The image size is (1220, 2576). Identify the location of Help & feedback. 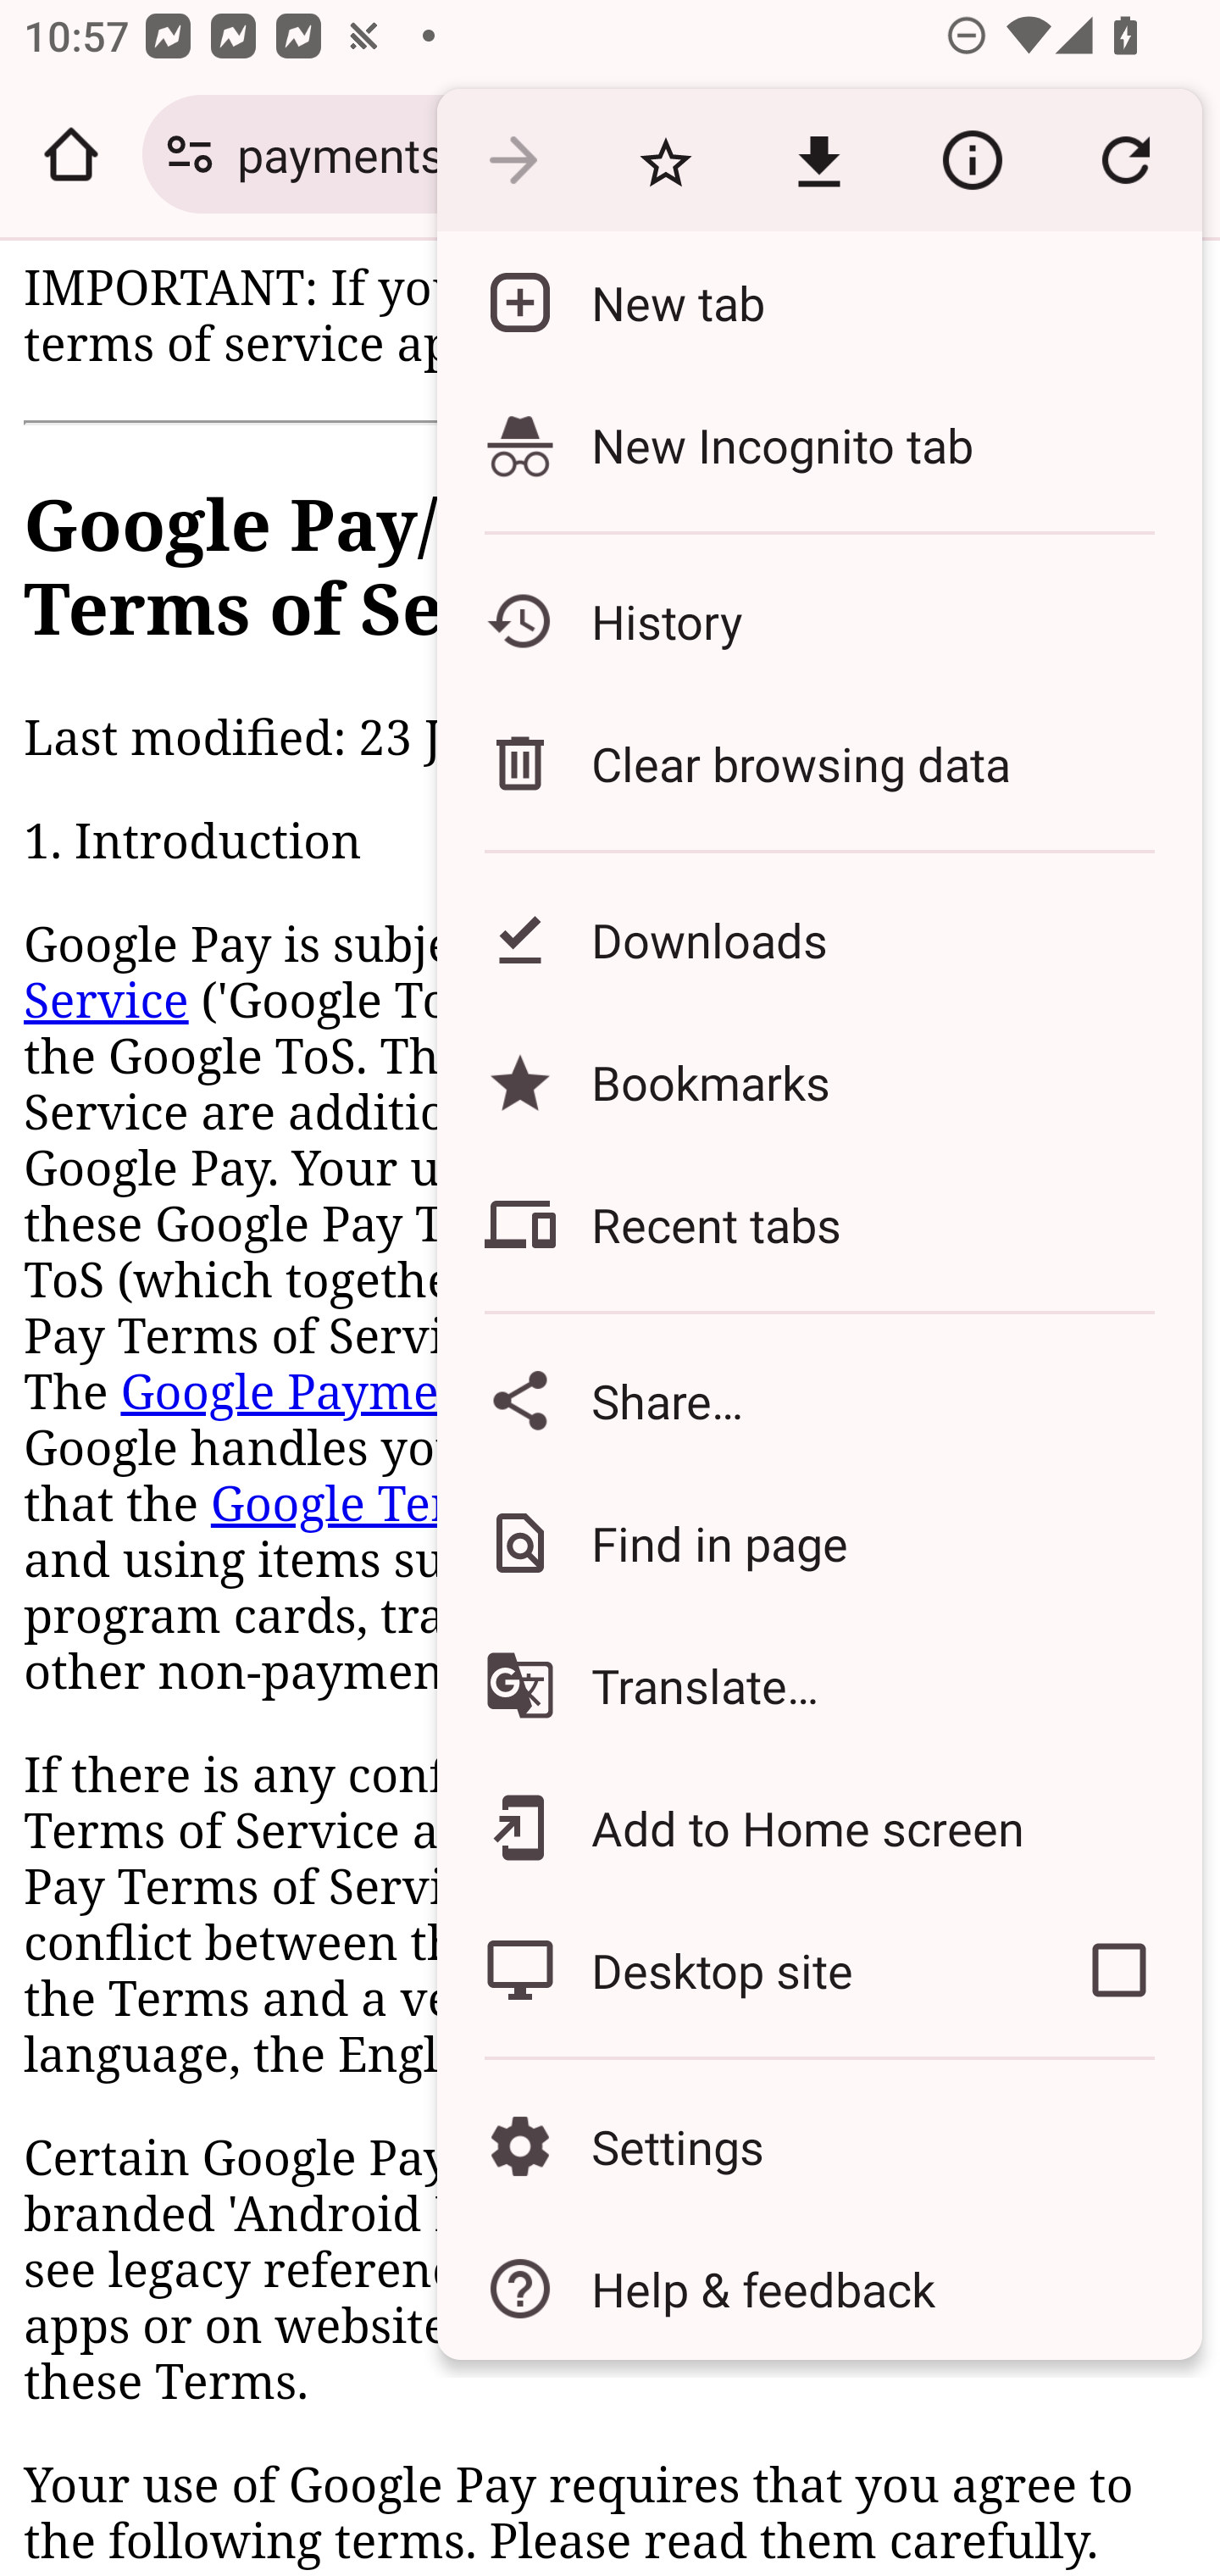
(818, 2288).